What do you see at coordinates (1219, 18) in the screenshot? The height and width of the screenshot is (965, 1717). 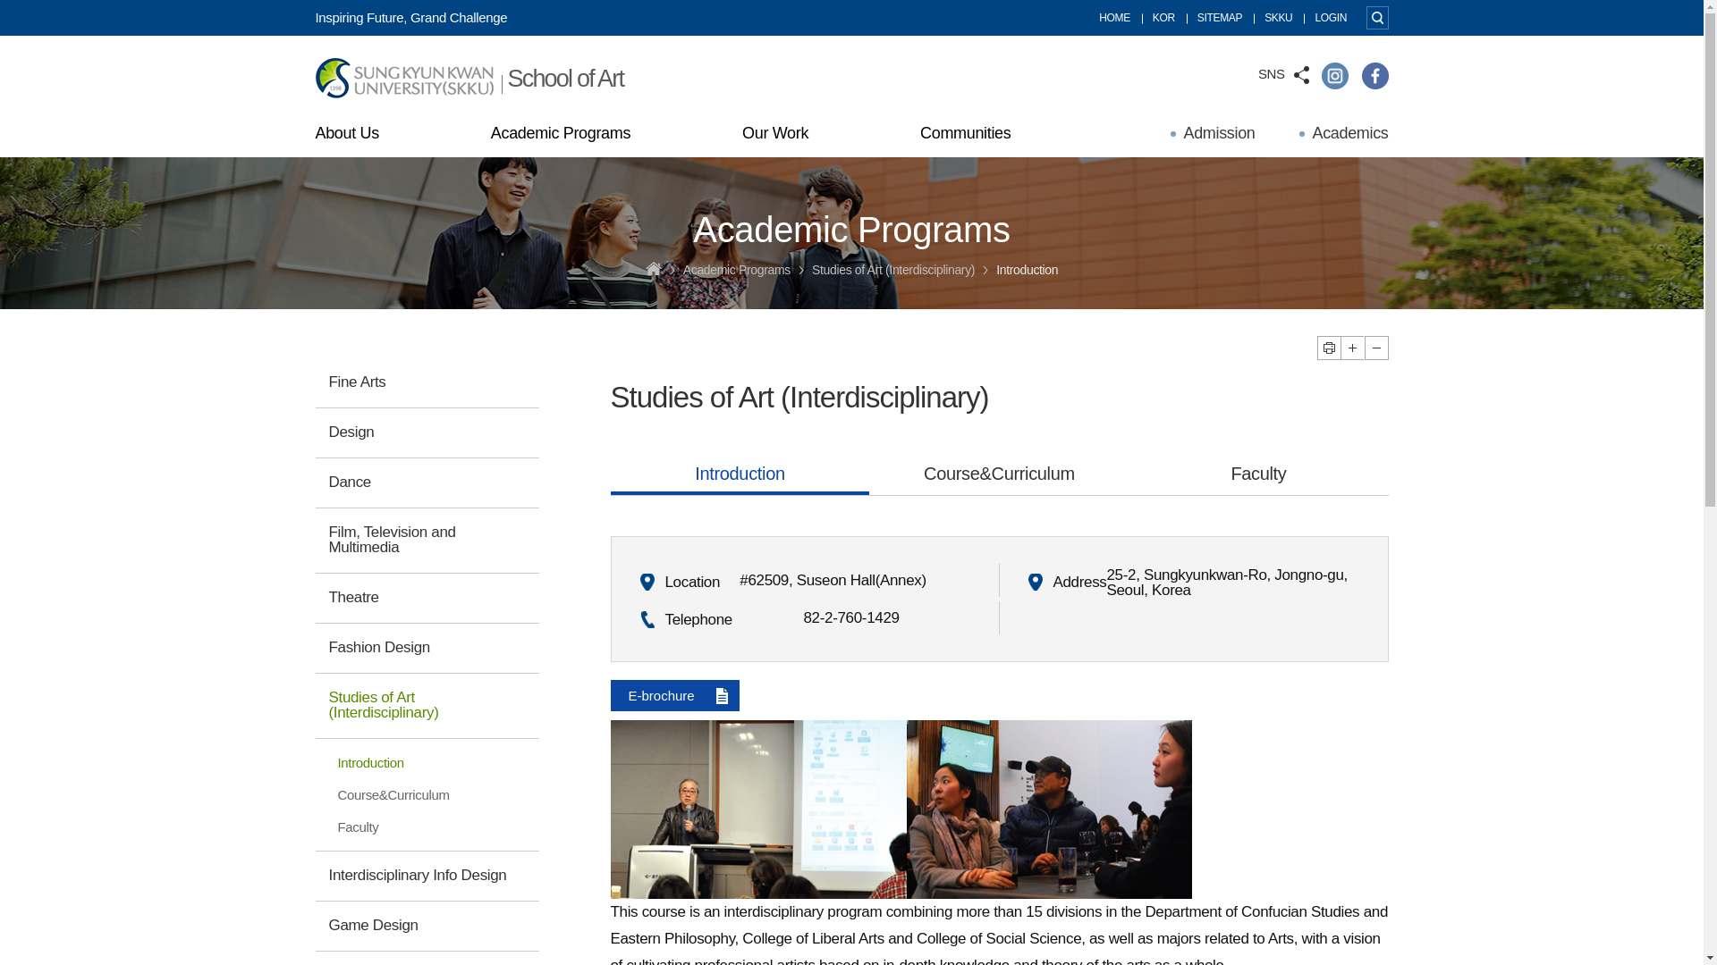 I see `SITEMAP` at bounding box center [1219, 18].